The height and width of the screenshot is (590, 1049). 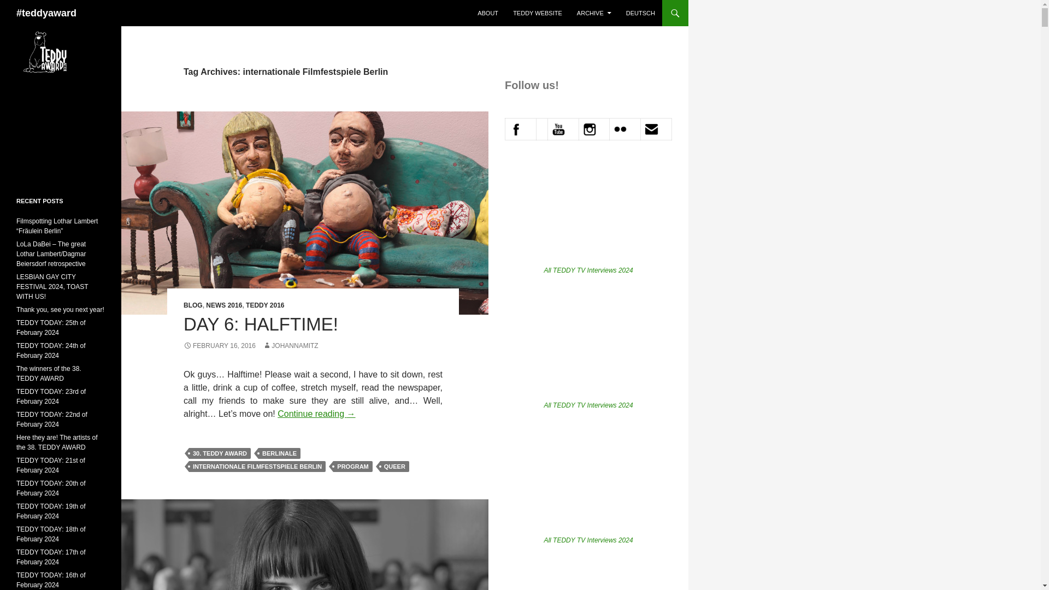 I want to click on ARCHIVE, so click(x=594, y=13).